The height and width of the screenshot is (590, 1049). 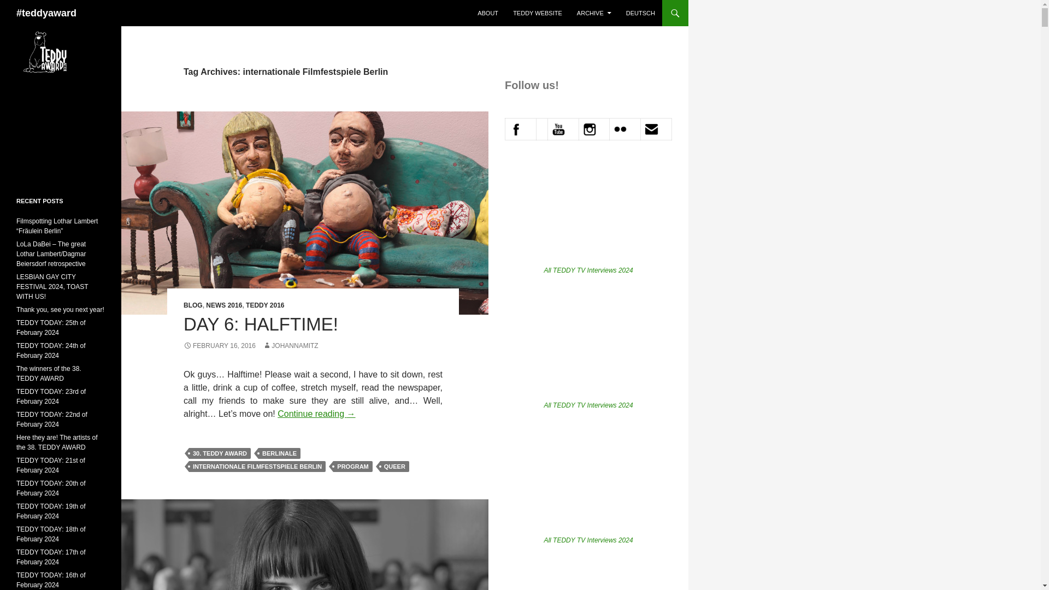 I want to click on ARCHIVE, so click(x=594, y=13).